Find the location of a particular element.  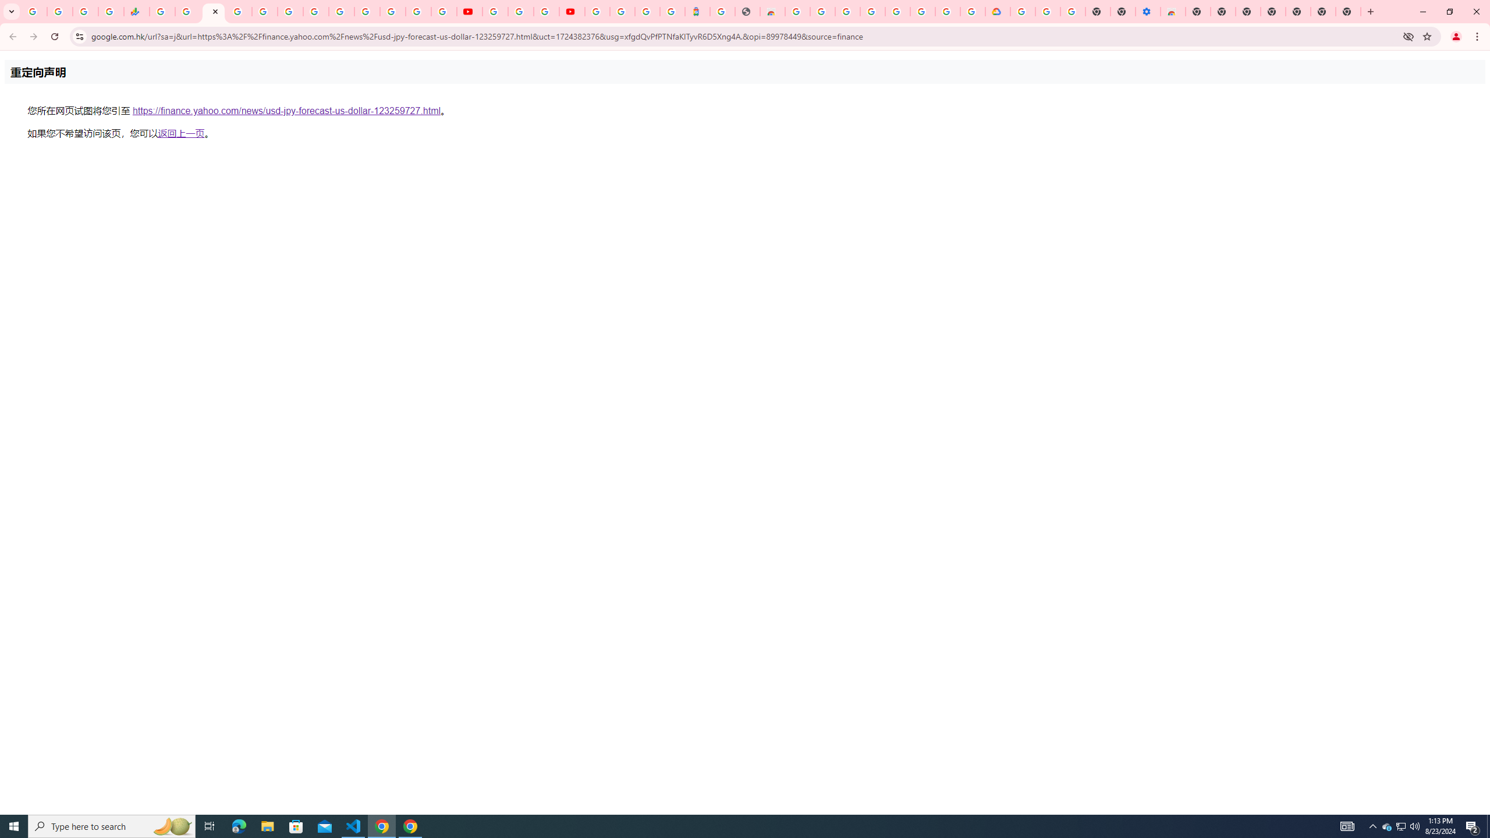

New Tab is located at coordinates (1348, 12).